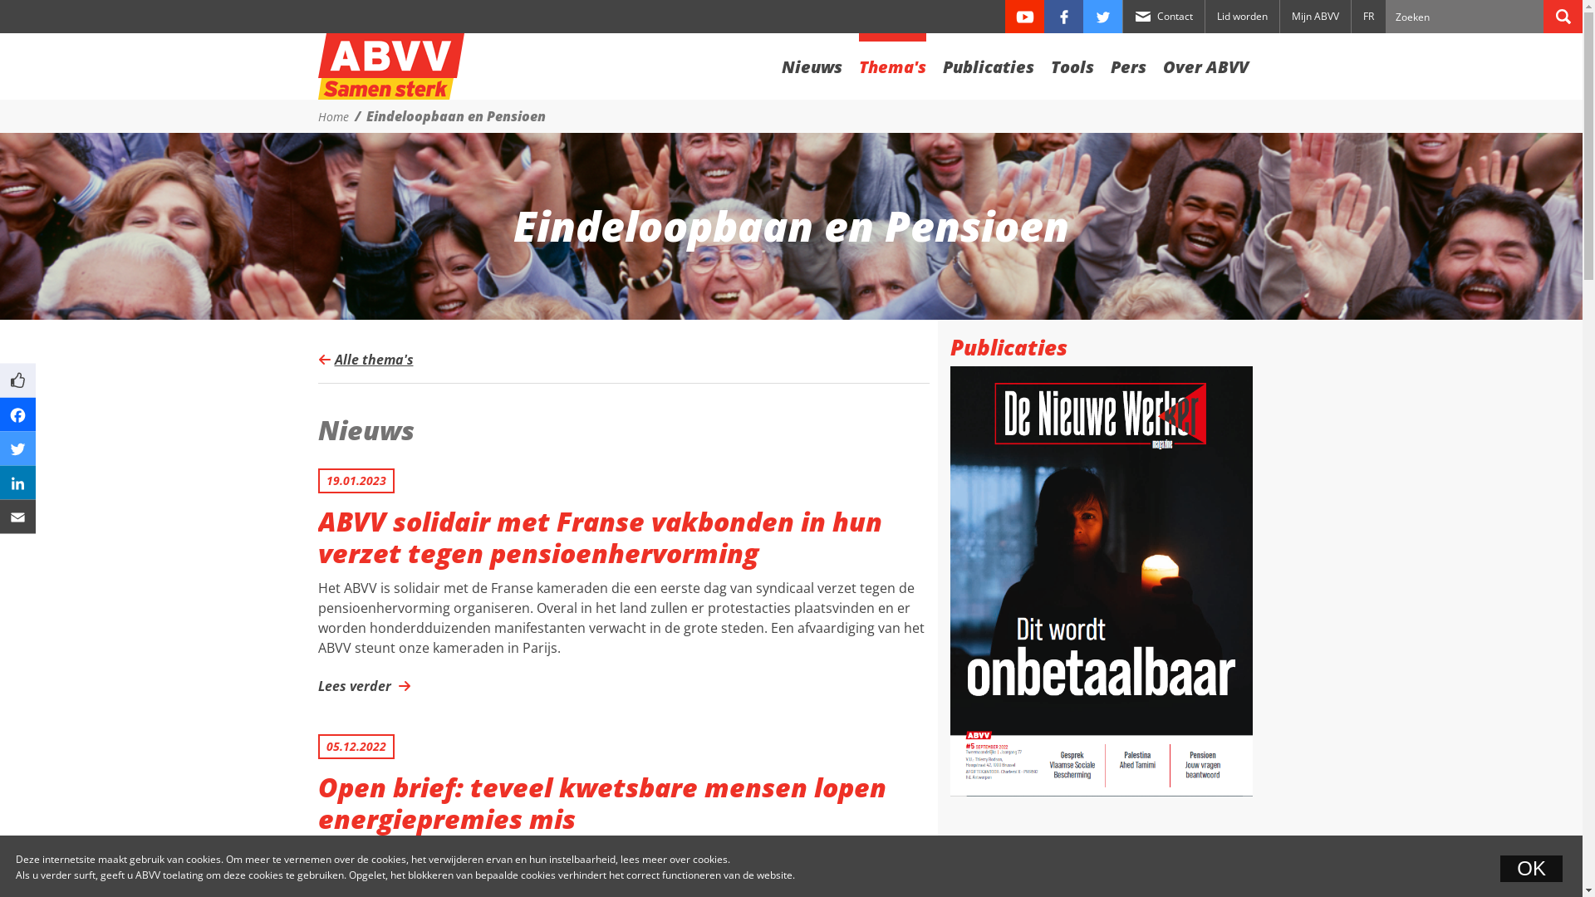 Image resolution: width=1595 pixels, height=897 pixels. What do you see at coordinates (675, 859) in the screenshot?
I see `lees meer over cookies` at bounding box center [675, 859].